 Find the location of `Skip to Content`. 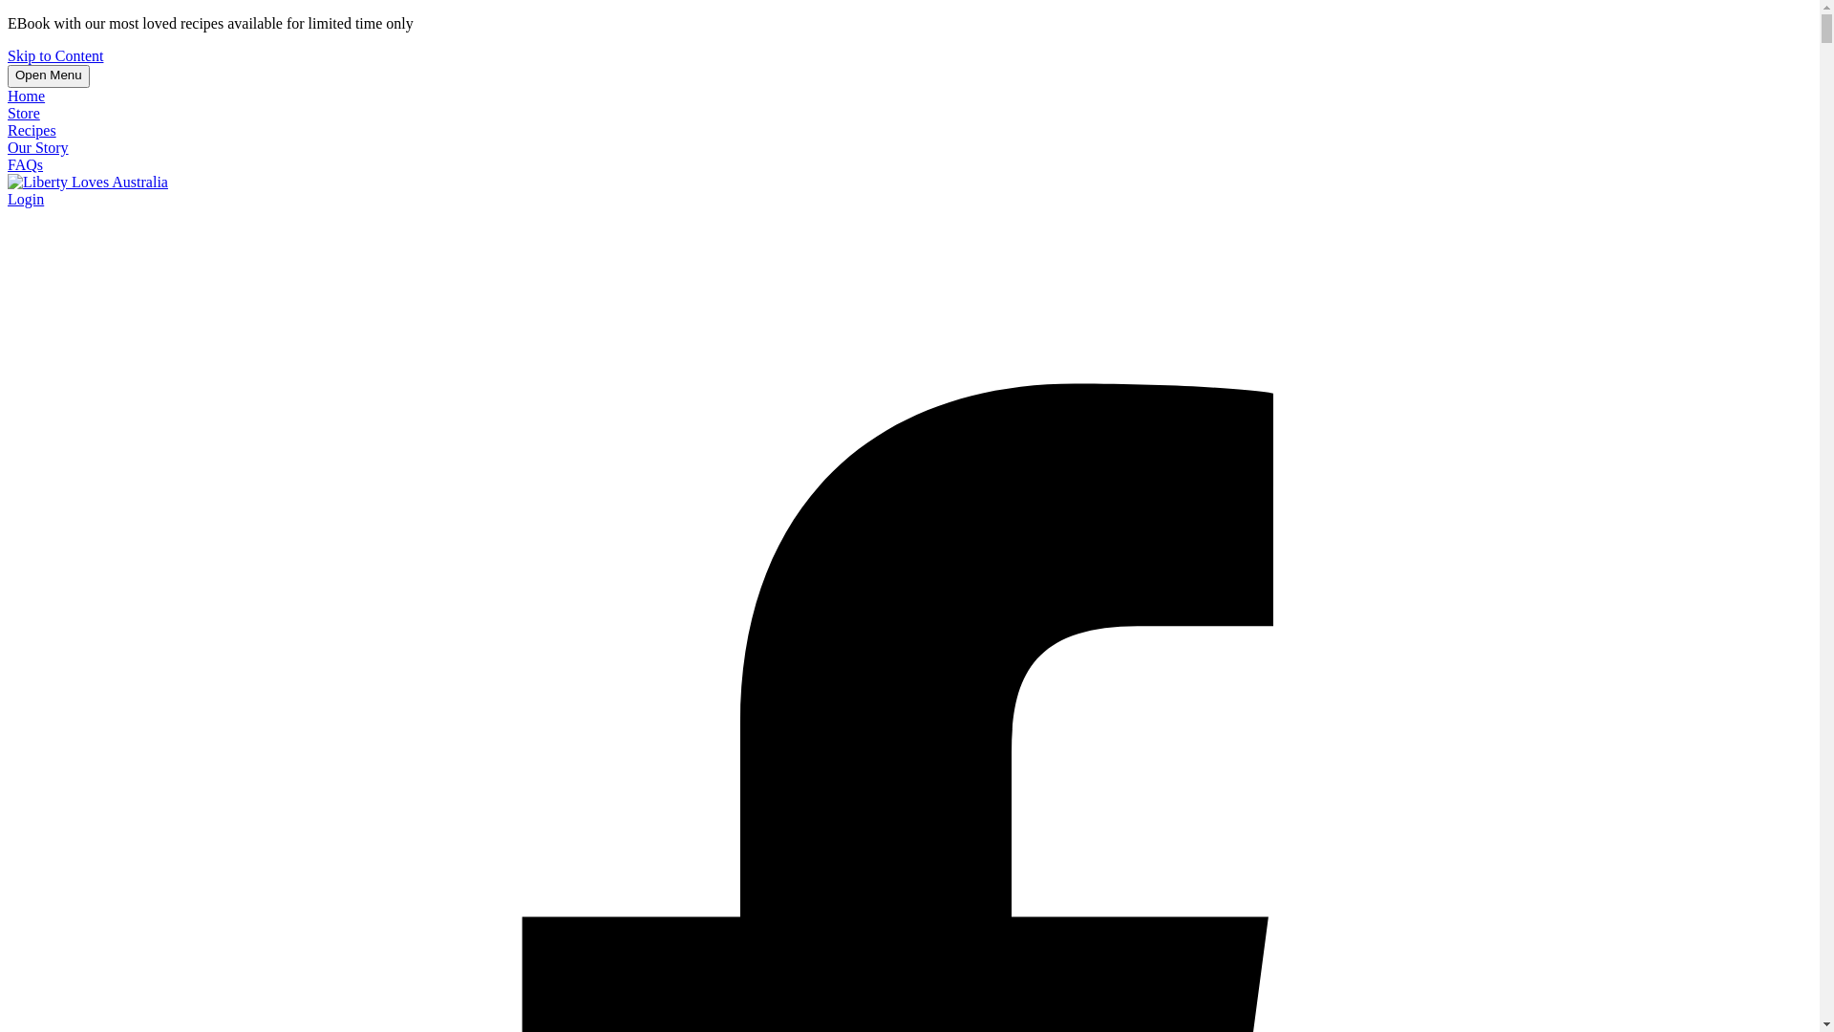

Skip to Content is located at coordinates (55, 55).